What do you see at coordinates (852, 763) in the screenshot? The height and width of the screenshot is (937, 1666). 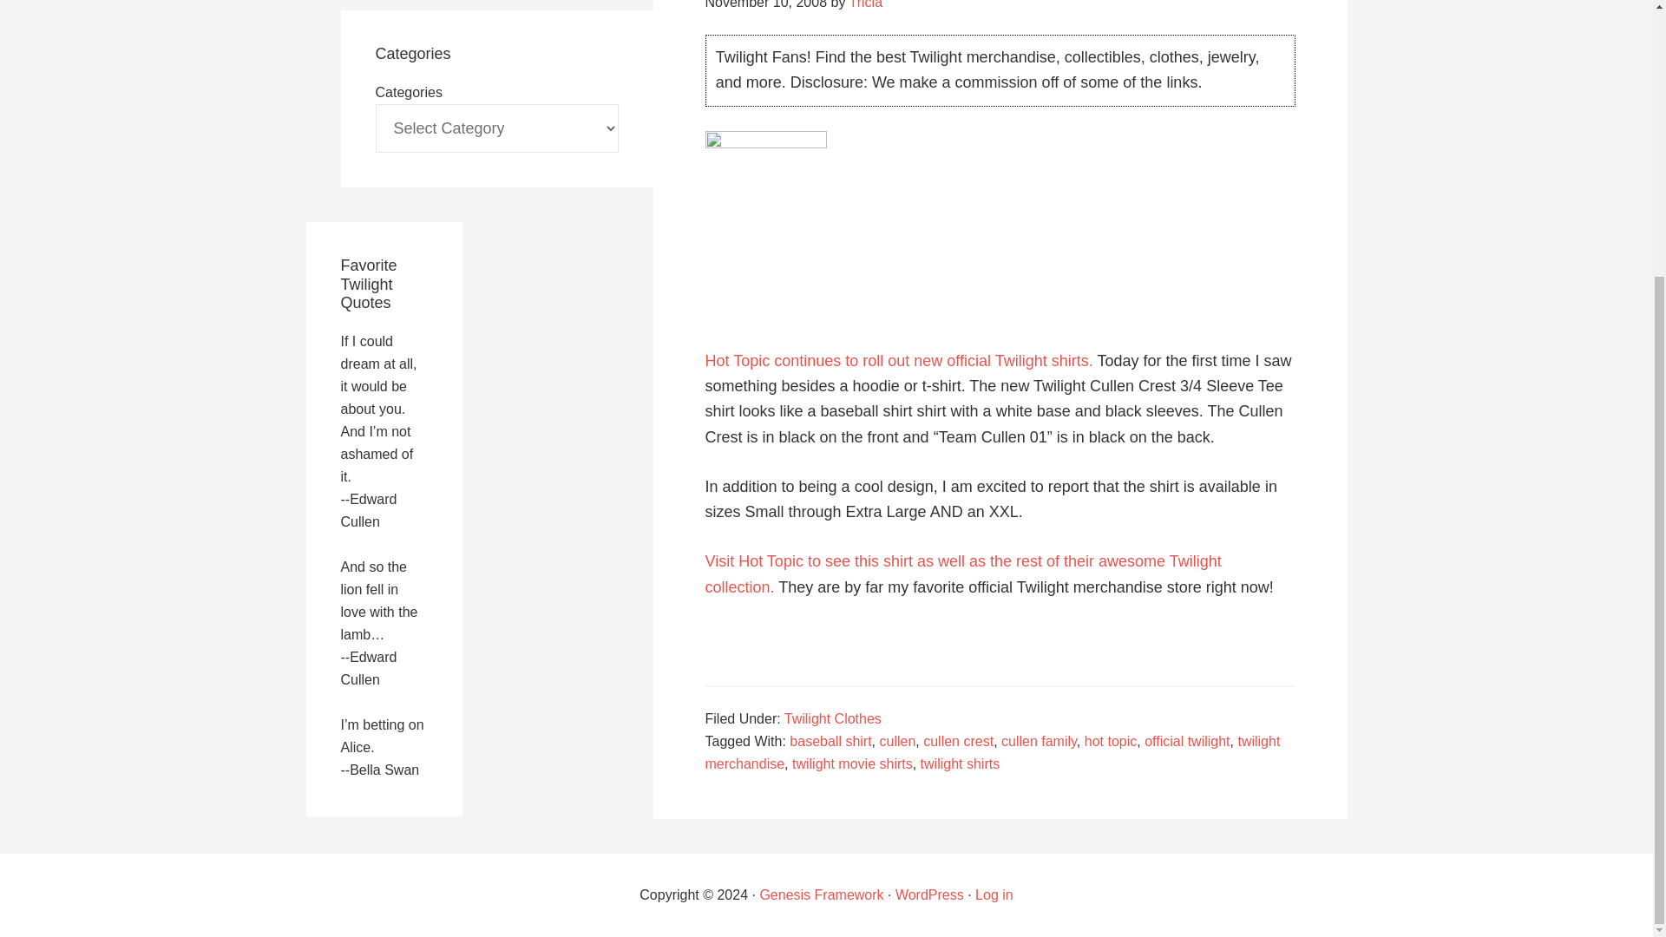 I see `twilight movie shirts` at bounding box center [852, 763].